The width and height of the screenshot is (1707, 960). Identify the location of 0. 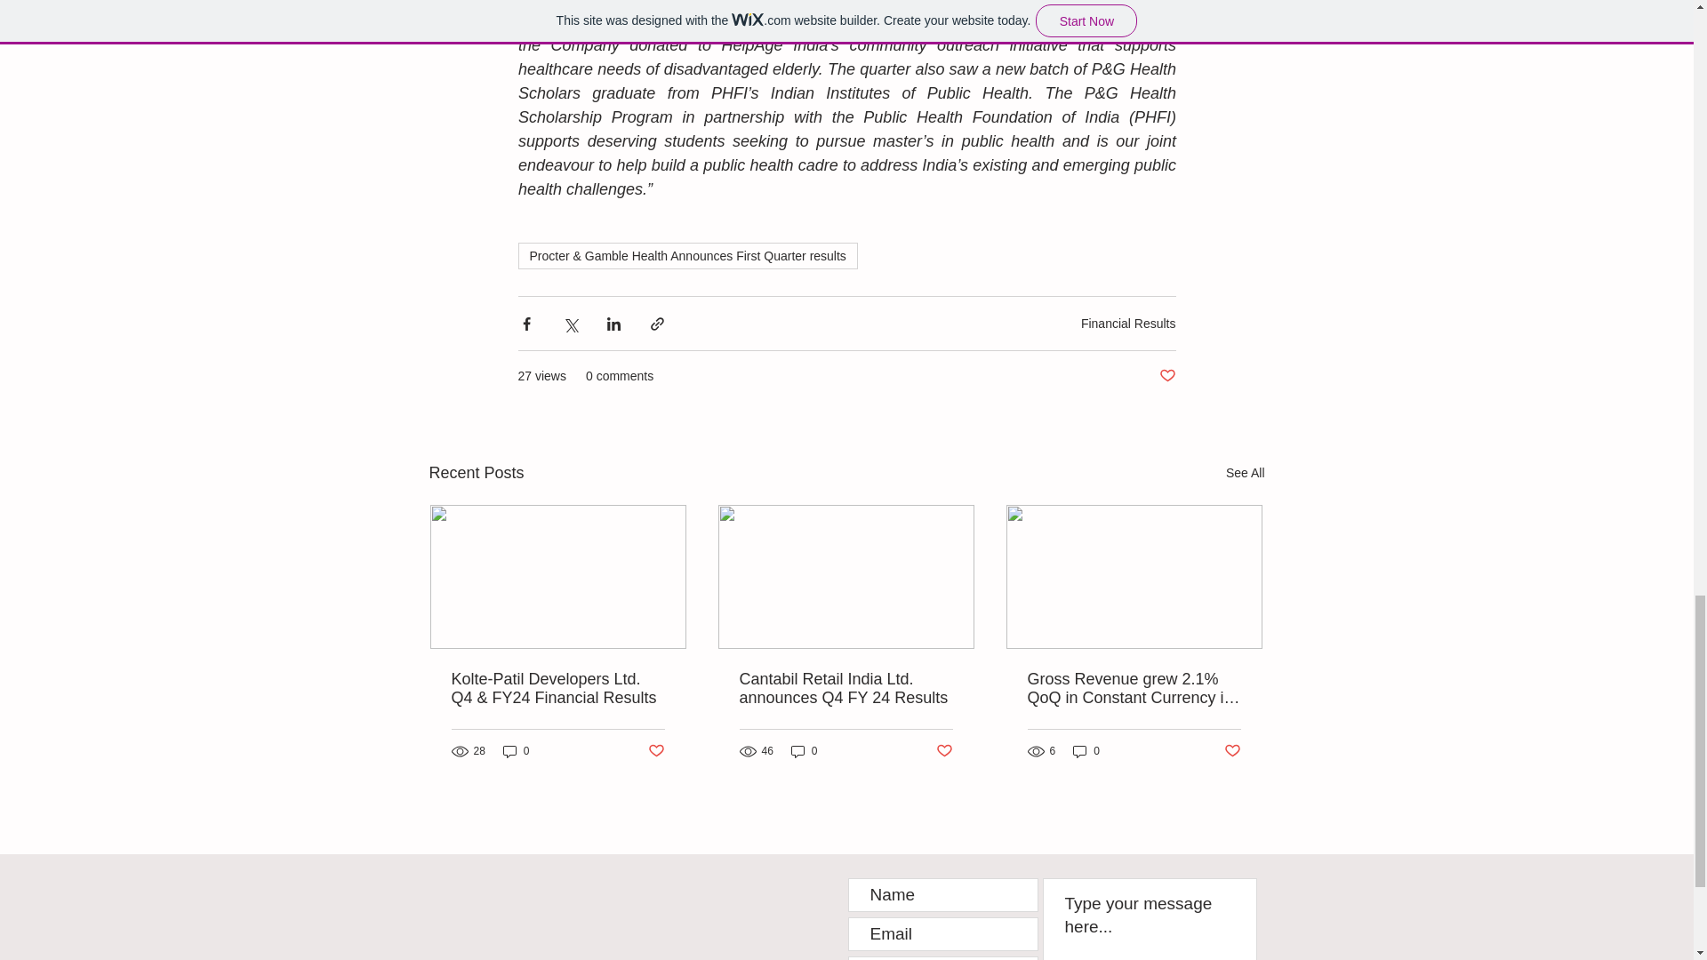
(804, 751).